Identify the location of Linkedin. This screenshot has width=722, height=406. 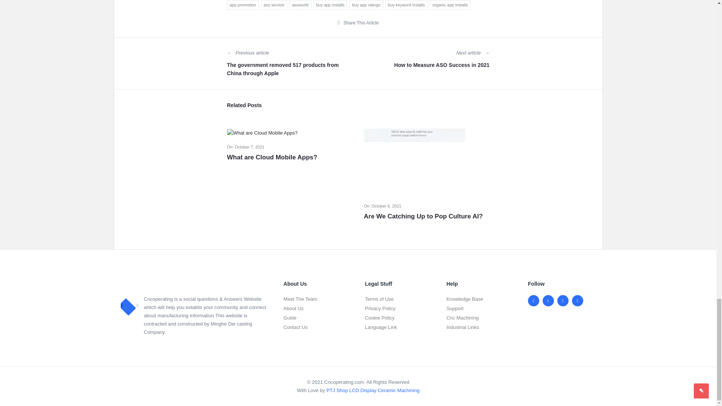
(563, 301).